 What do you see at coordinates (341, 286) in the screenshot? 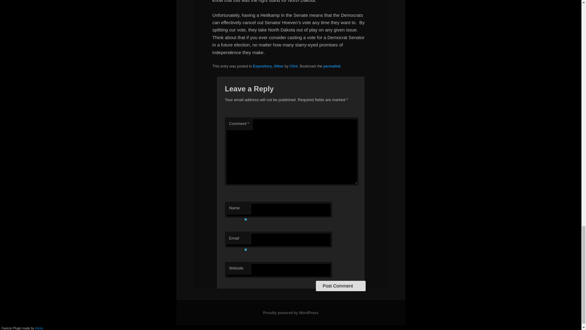
I see `Post Comment` at bounding box center [341, 286].